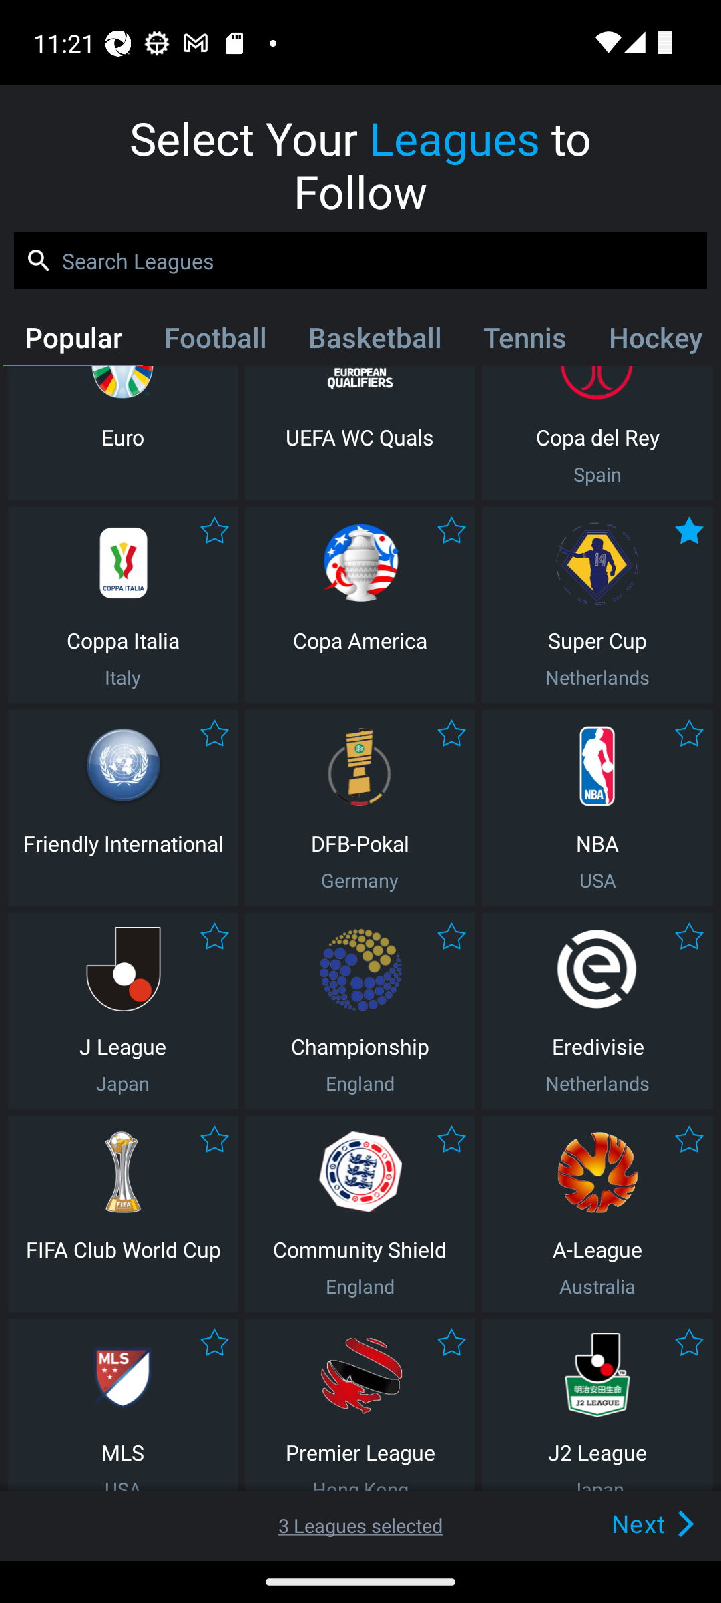  What do you see at coordinates (123, 605) in the screenshot?
I see `Coppa Italia Italy` at bounding box center [123, 605].